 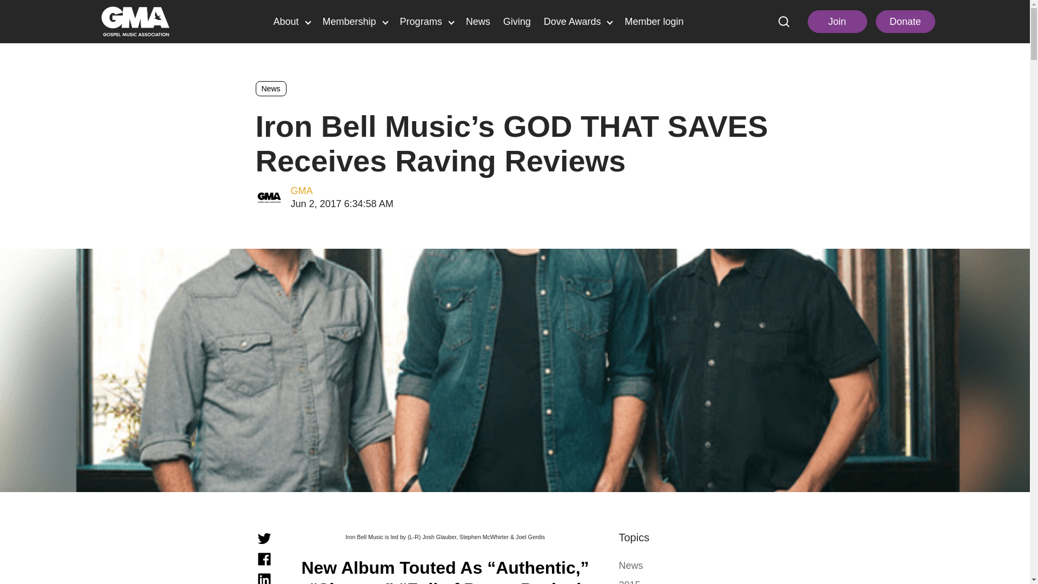 What do you see at coordinates (355, 22) in the screenshot?
I see `Membership` at bounding box center [355, 22].